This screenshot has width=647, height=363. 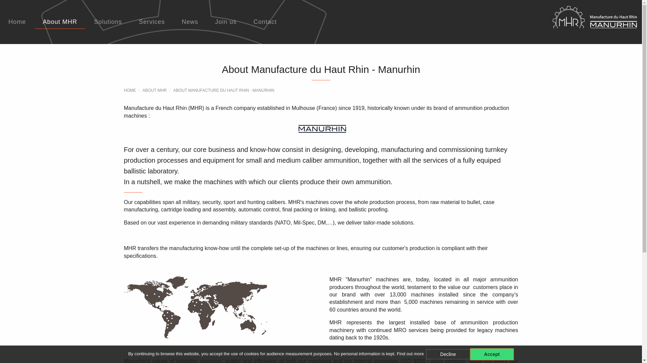 I want to click on HOME, so click(x=130, y=90).